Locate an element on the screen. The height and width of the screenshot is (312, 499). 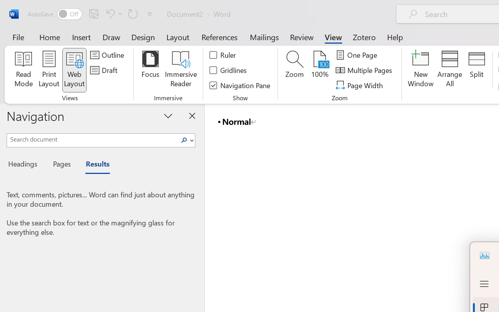
Arrange All is located at coordinates (450, 70).